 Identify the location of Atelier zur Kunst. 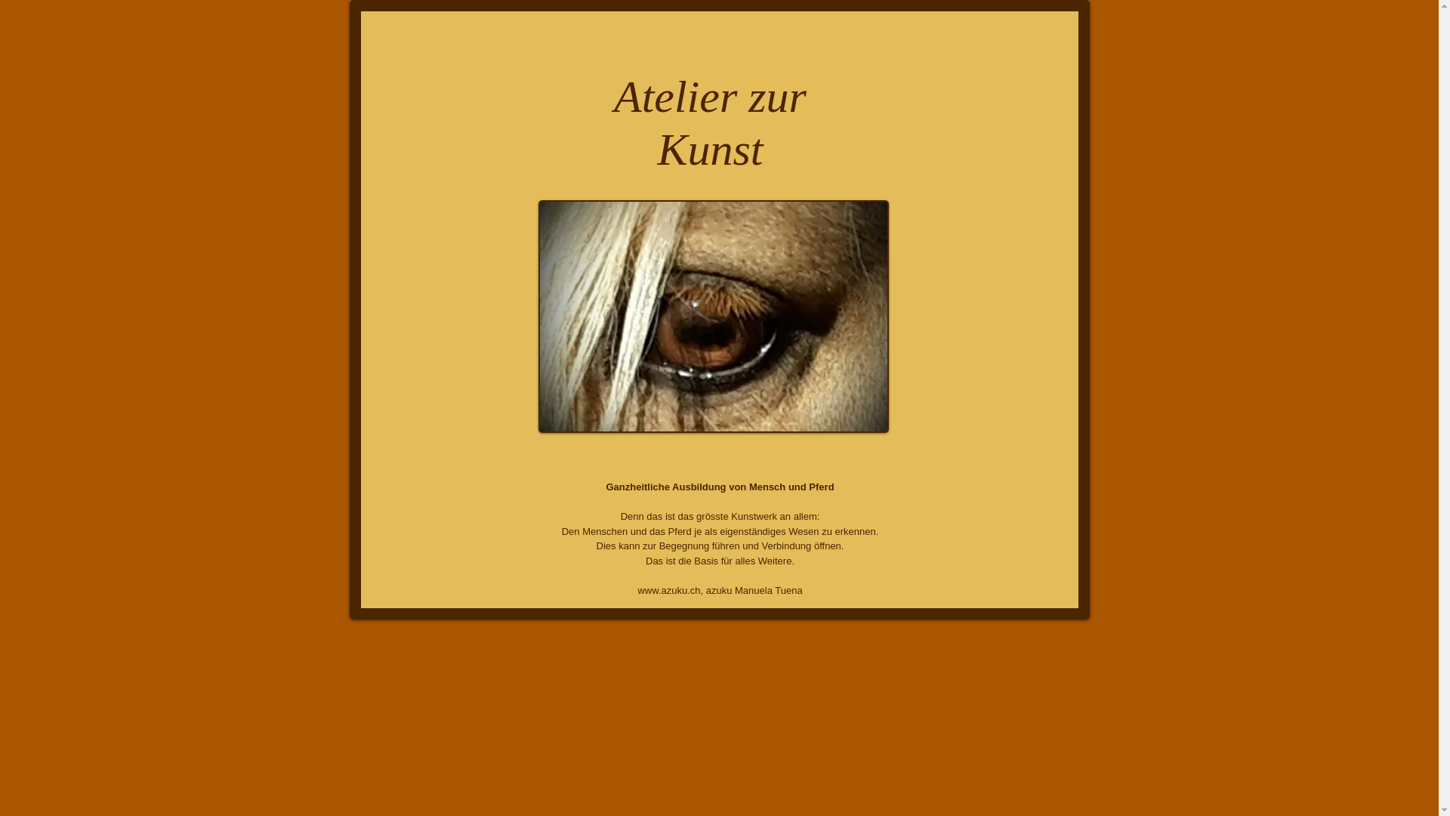
(710, 122).